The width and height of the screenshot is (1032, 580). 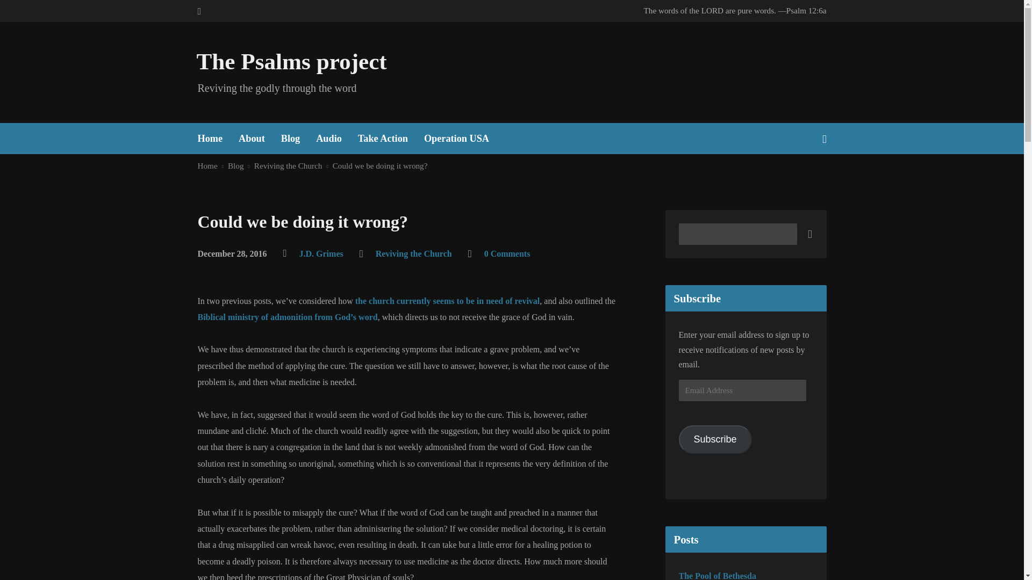 What do you see at coordinates (380, 165) in the screenshot?
I see `Could we be doing it wrong?` at bounding box center [380, 165].